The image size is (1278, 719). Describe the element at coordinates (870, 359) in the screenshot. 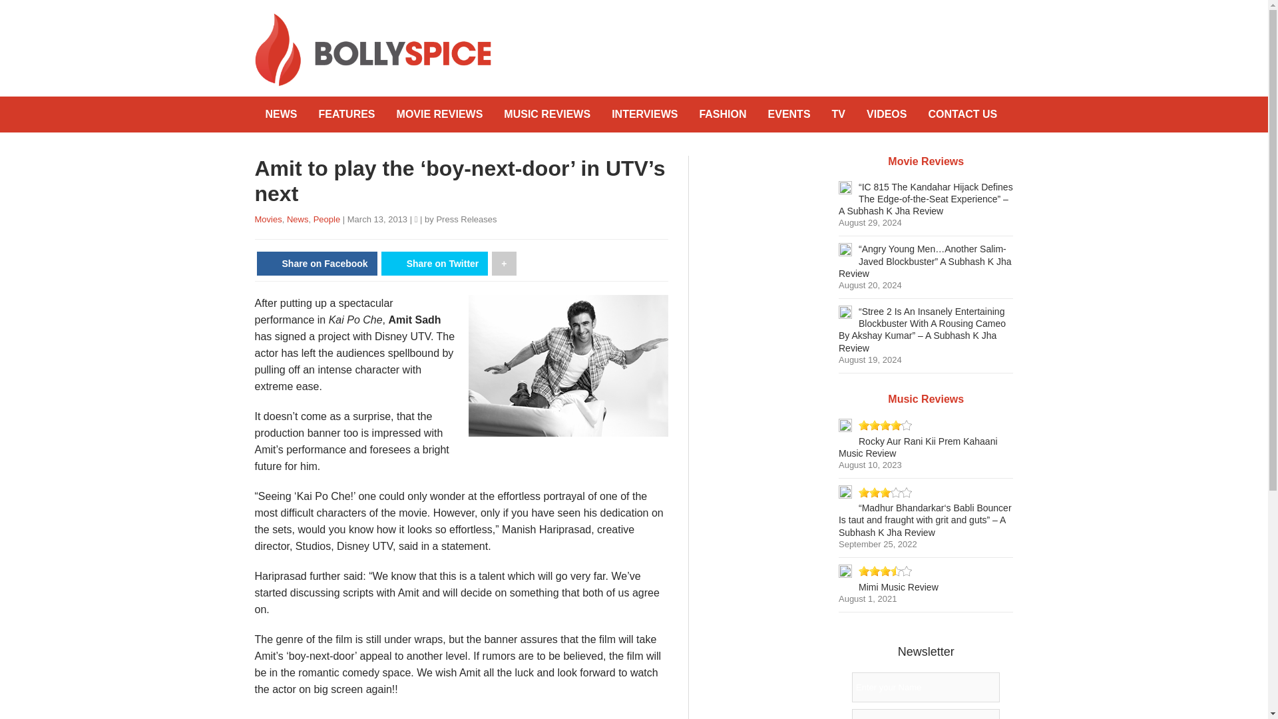

I see `August 19, 2024` at that location.